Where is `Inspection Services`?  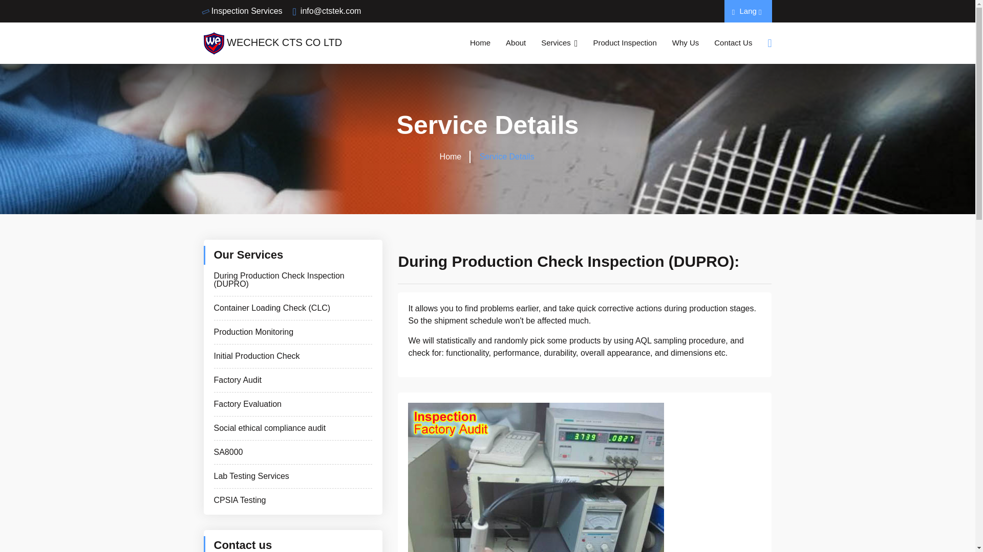
Inspection Services is located at coordinates (243, 11).